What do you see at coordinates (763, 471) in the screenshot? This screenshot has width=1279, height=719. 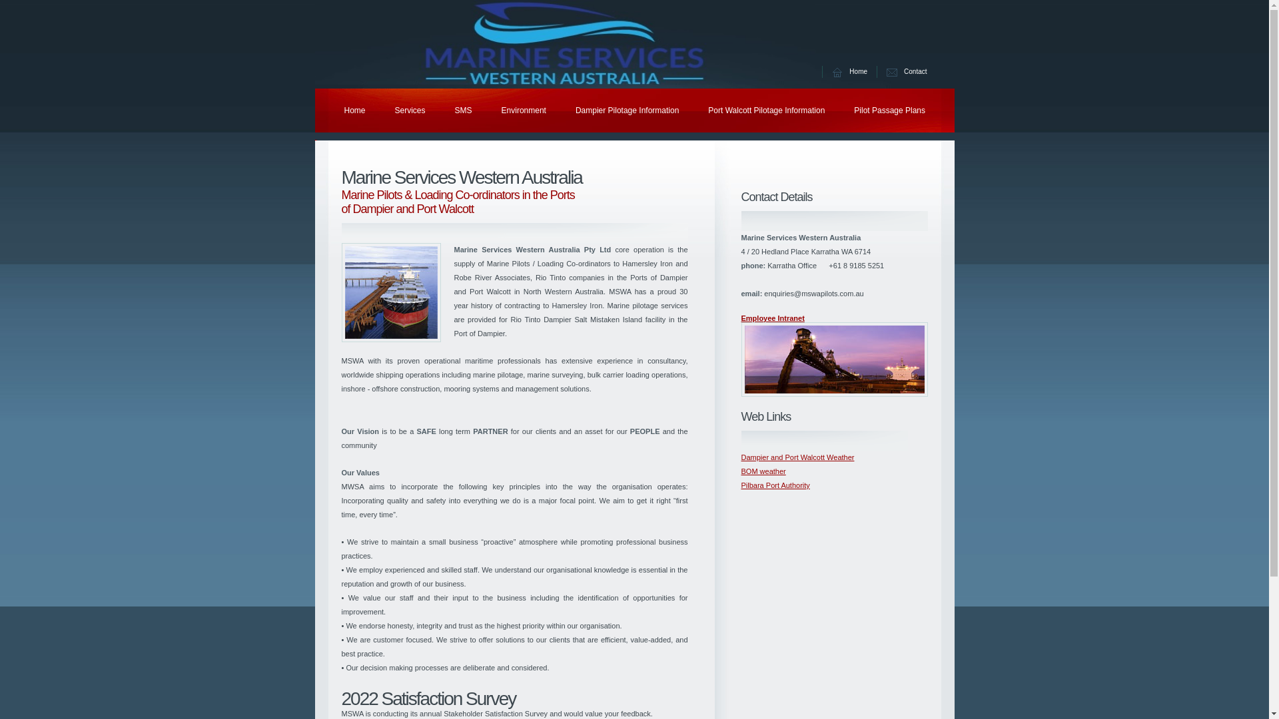 I see `BOM weather` at bounding box center [763, 471].